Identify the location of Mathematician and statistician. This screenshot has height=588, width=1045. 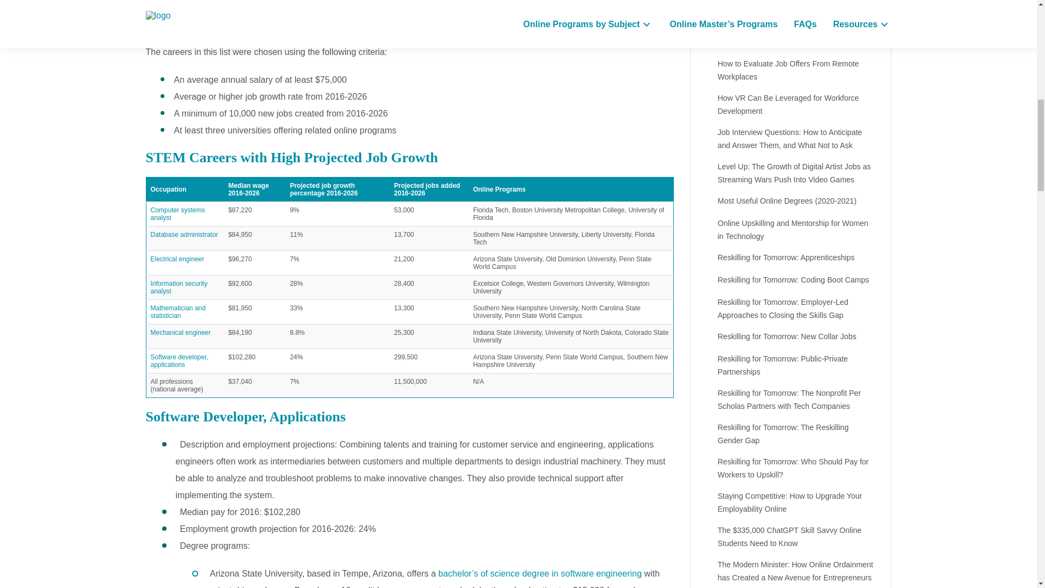
(177, 312).